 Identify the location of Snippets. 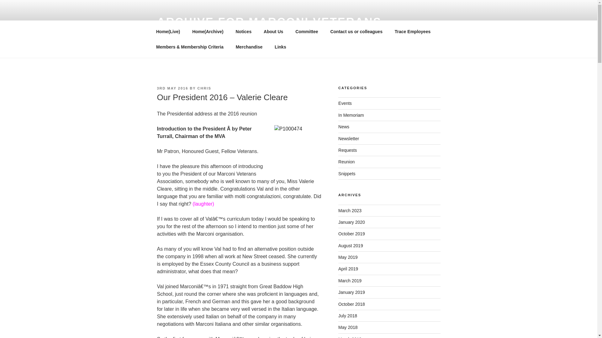
(347, 173).